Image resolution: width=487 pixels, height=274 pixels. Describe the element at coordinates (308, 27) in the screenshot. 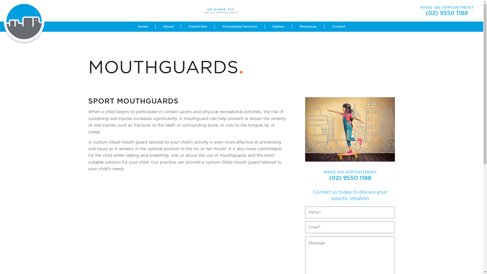

I see `Resources` at that location.